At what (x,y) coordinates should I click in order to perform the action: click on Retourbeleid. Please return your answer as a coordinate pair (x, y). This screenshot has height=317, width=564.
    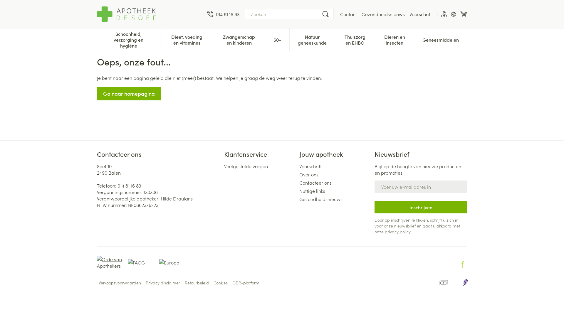
    Looking at the image, I should click on (197, 283).